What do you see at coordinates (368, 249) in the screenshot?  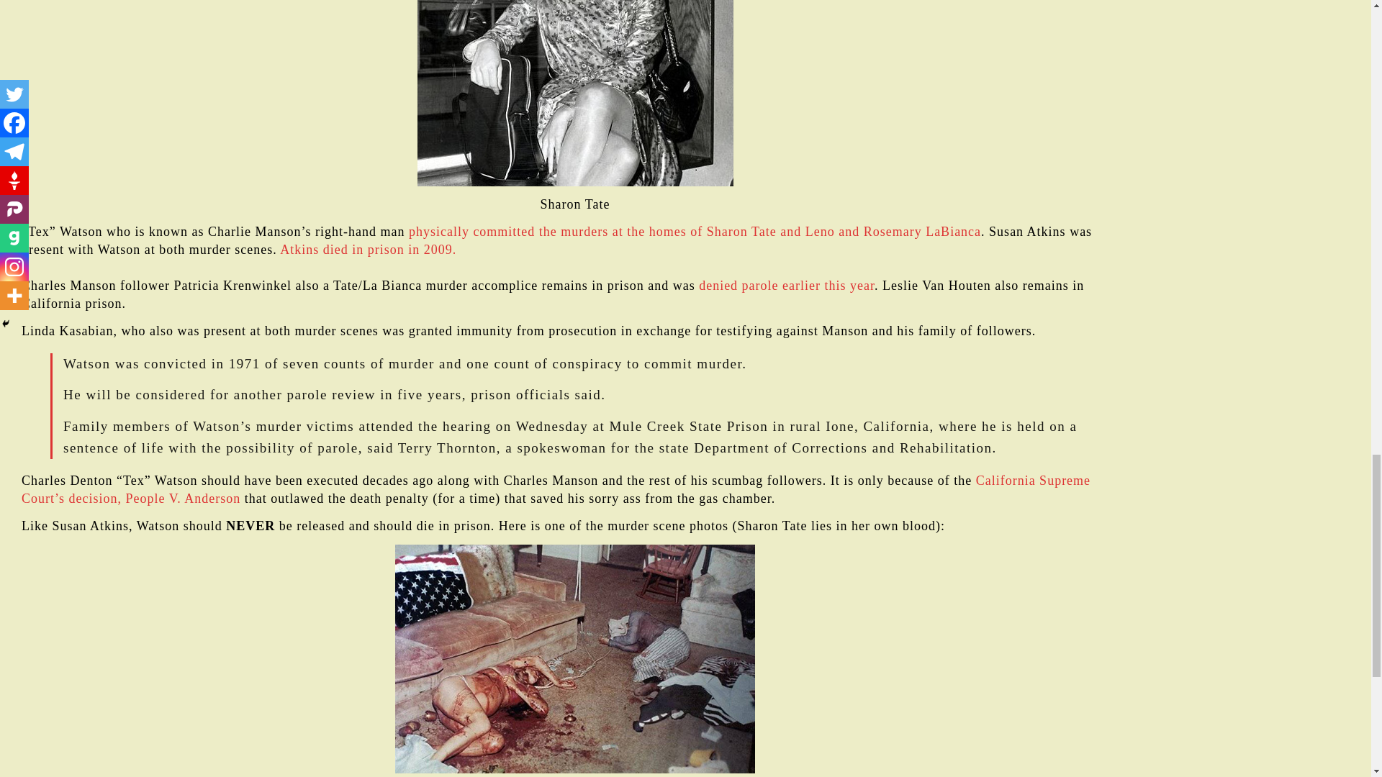 I see `Atkins died in prison in 2009.` at bounding box center [368, 249].